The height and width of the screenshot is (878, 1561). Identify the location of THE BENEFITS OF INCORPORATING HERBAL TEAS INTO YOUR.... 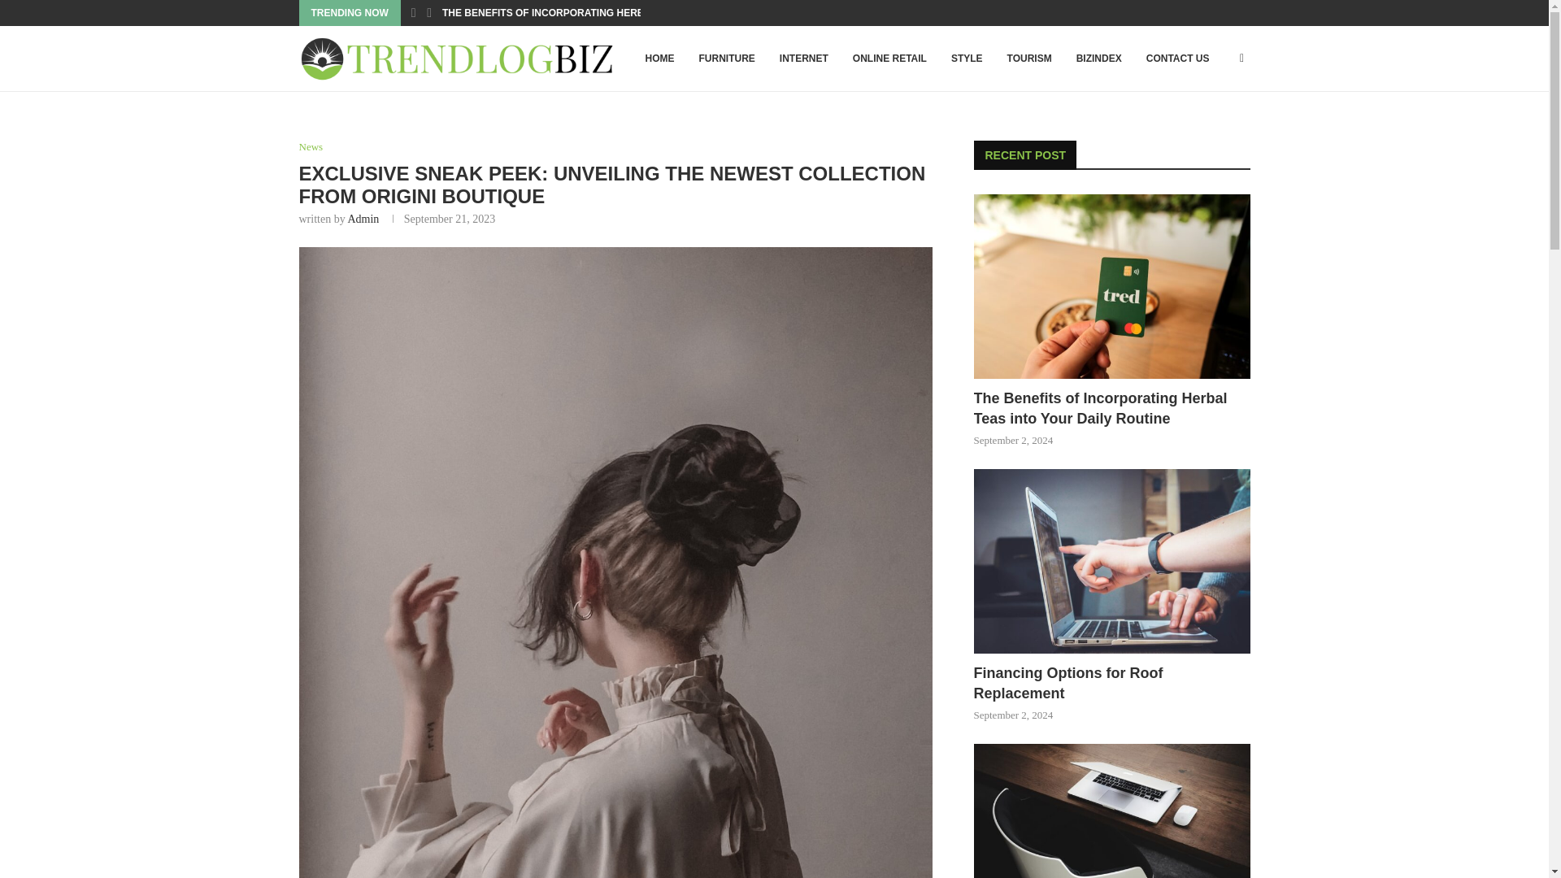
(596, 13).